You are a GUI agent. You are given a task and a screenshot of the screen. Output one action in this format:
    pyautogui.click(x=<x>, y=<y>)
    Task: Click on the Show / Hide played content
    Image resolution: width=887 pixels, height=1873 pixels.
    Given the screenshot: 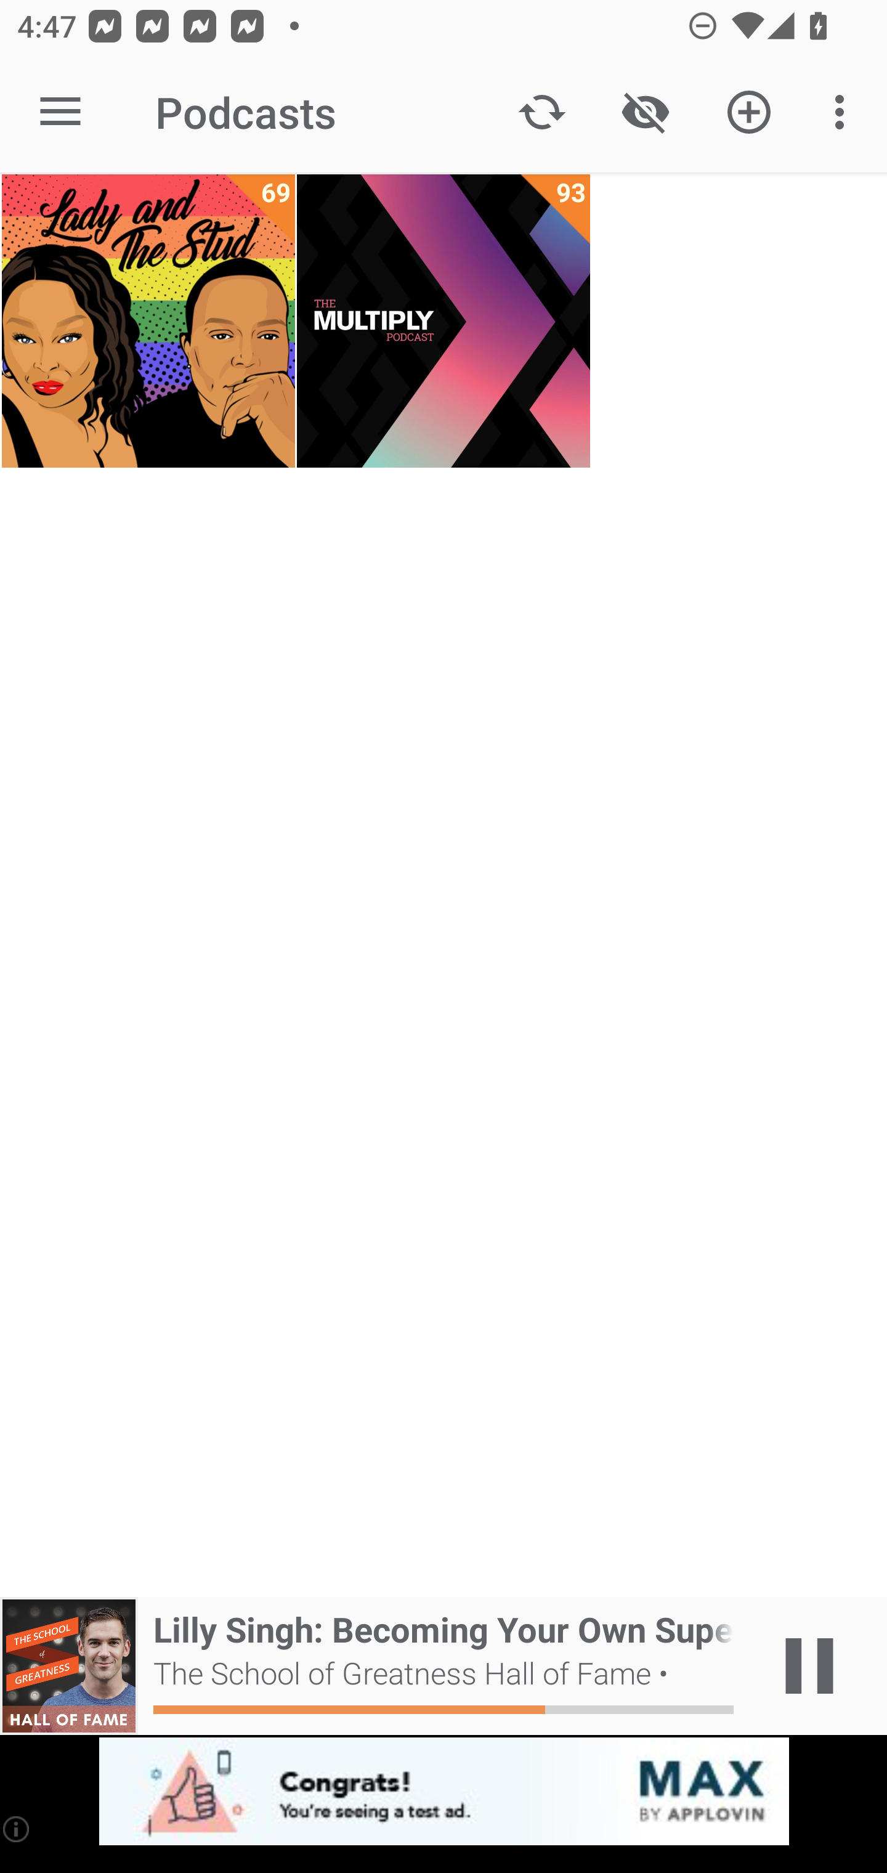 What is the action you would take?
    pyautogui.click(x=645, y=112)
    